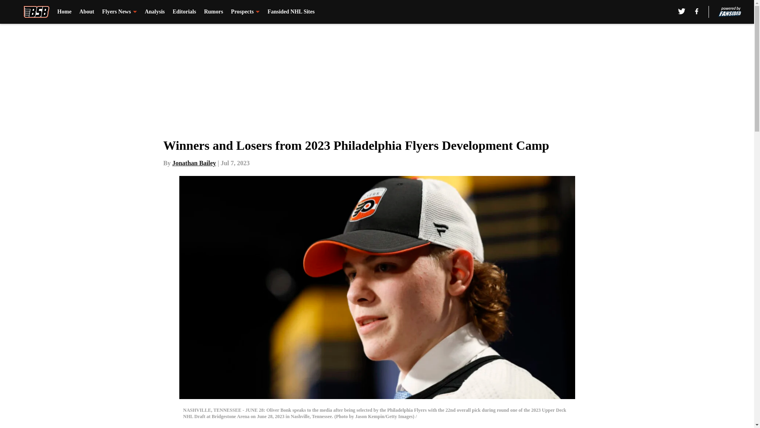 The width and height of the screenshot is (760, 428). Describe the element at coordinates (64, 12) in the screenshot. I see `Home` at that location.